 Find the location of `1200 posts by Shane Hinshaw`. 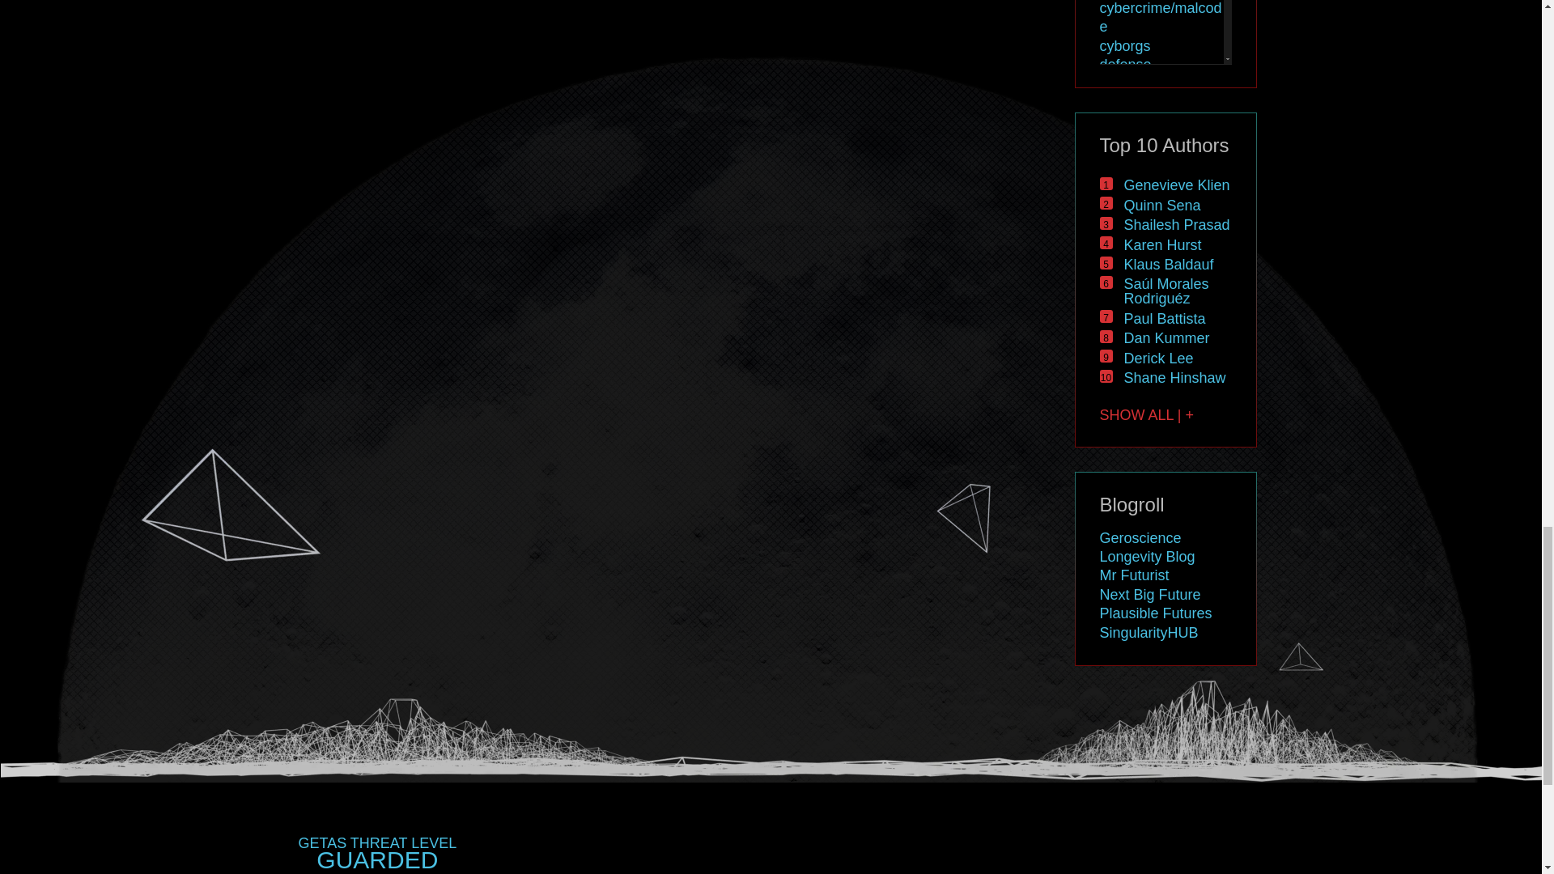

1200 posts by Shane Hinshaw is located at coordinates (1174, 377).